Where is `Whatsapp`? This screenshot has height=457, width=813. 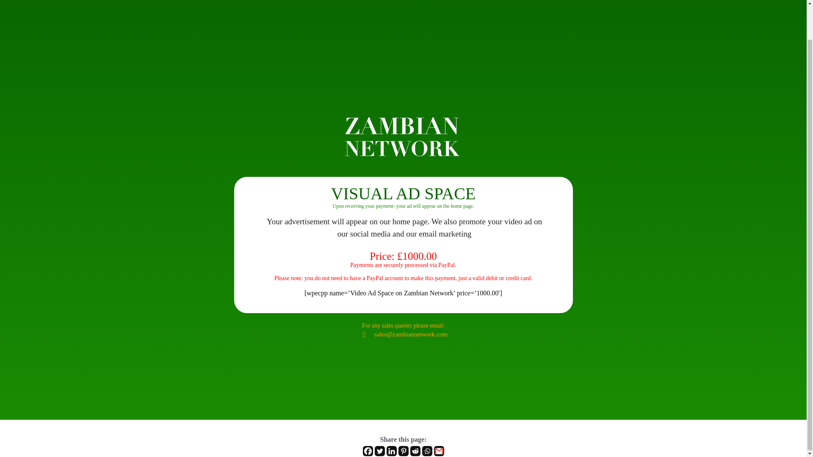 Whatsapp is located at coordinates (427, 451).